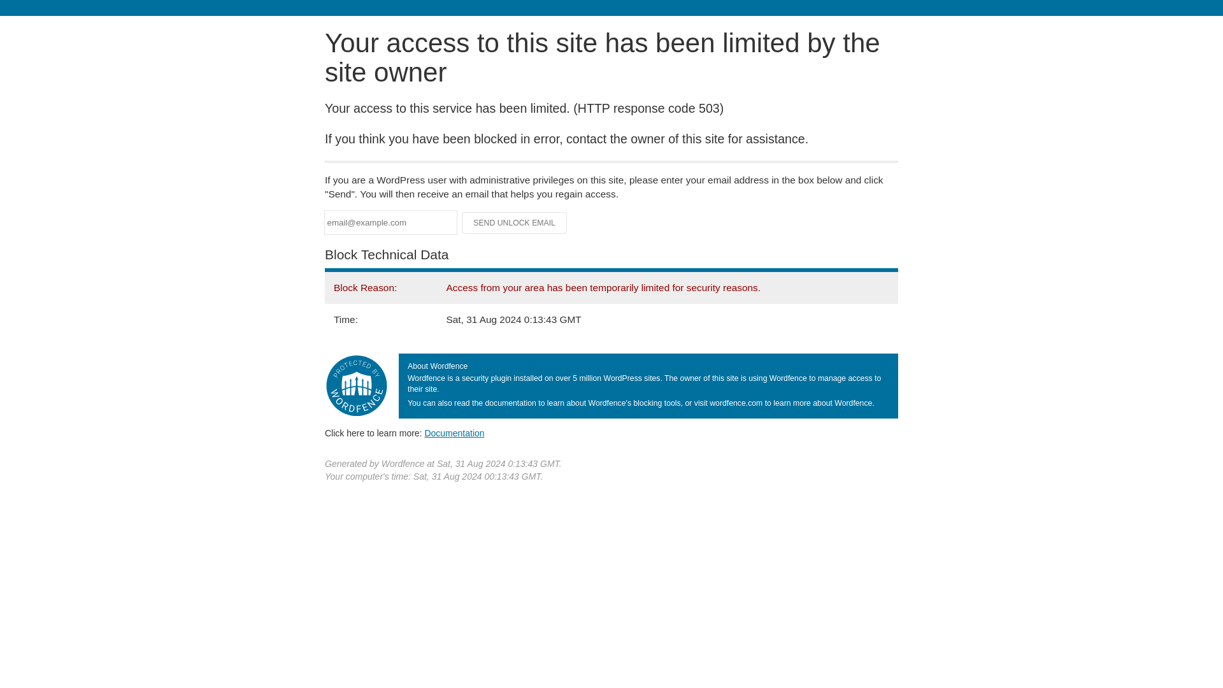  Describe the element at coordinates (454, 433) in the screenshot. I see `Documentation` at that location.